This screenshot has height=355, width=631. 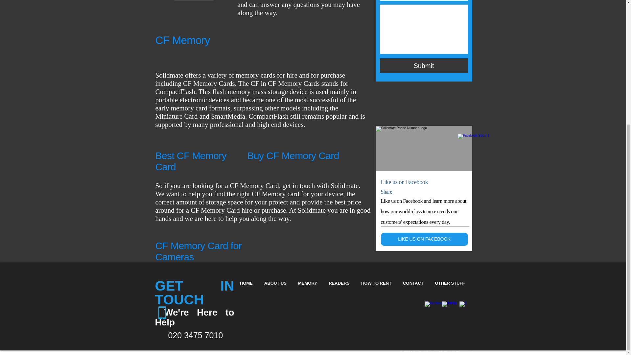 What do you see at coordinates (424, 239) in the screenshot?
I see `LIKE US ON FACEBOOK` at bounding box center [424, 239].